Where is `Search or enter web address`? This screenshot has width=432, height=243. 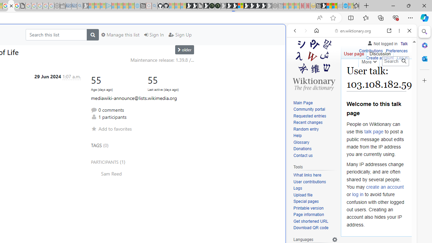
Search or enter web address is located at coordinates (116, 65).